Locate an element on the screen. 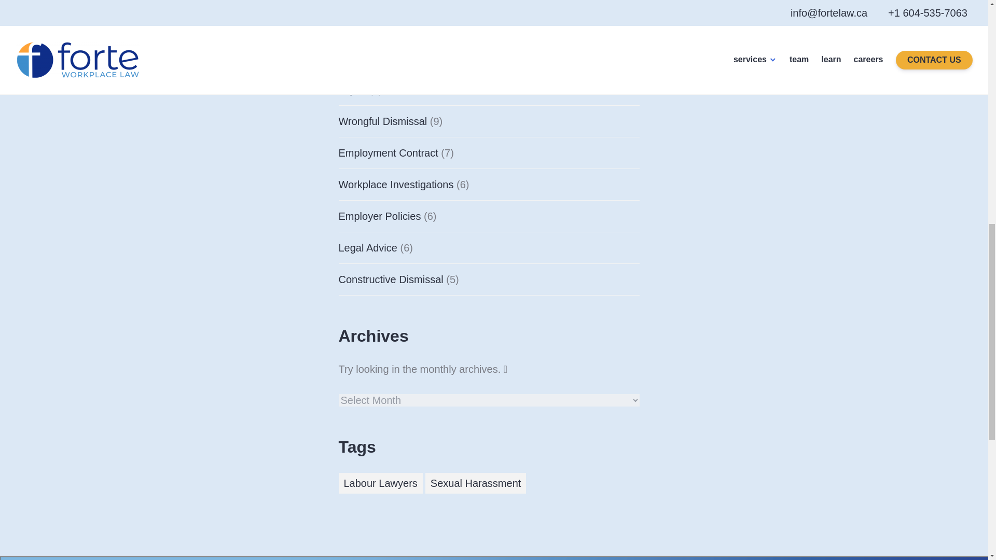  Workplace Investigations is located at coordinates (395, 184).